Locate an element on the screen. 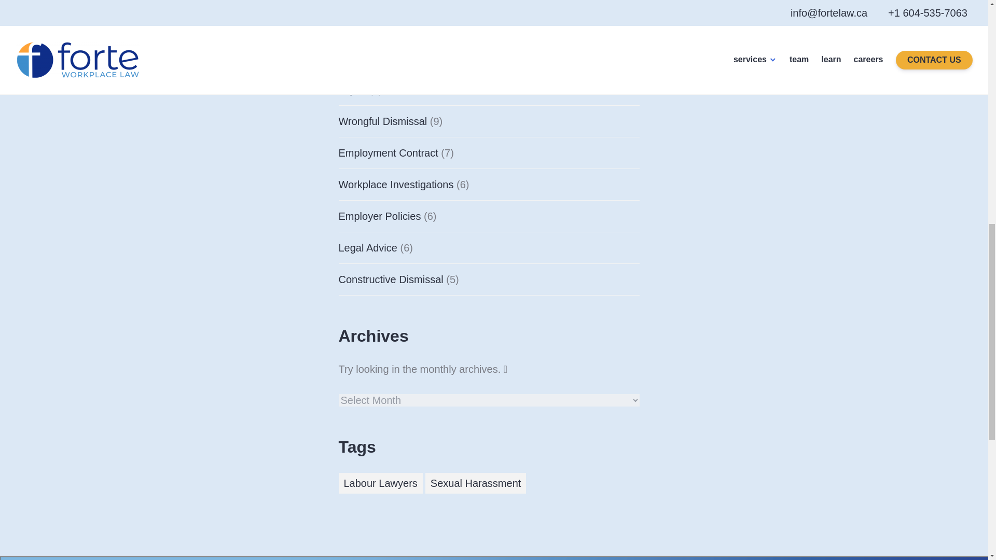  Workplace Investigations is located at coordinates (395, 184).